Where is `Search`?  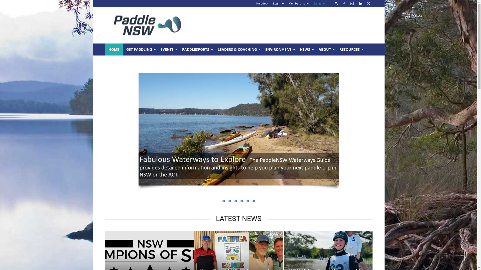 Search is located at coordinates (359, 21).